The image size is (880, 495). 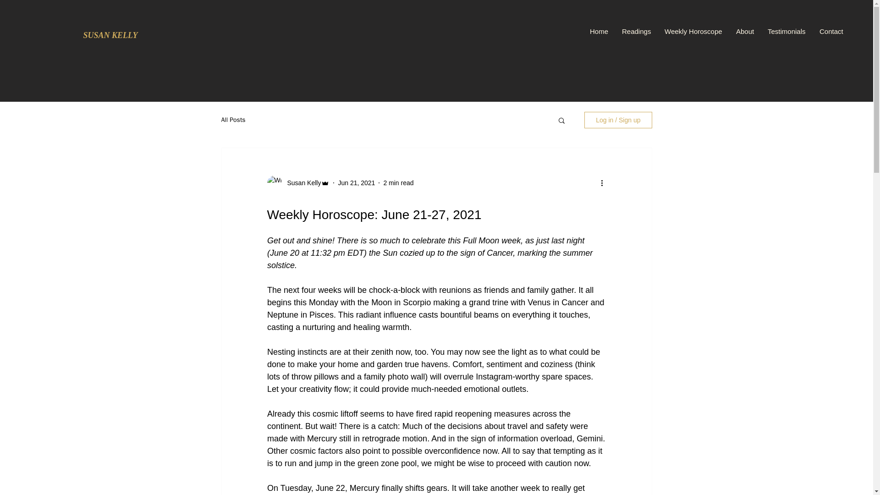 What do you see at coordinates (233, 120) in the screenshot?
I see `All Posts` at bounding box center [233, 120].